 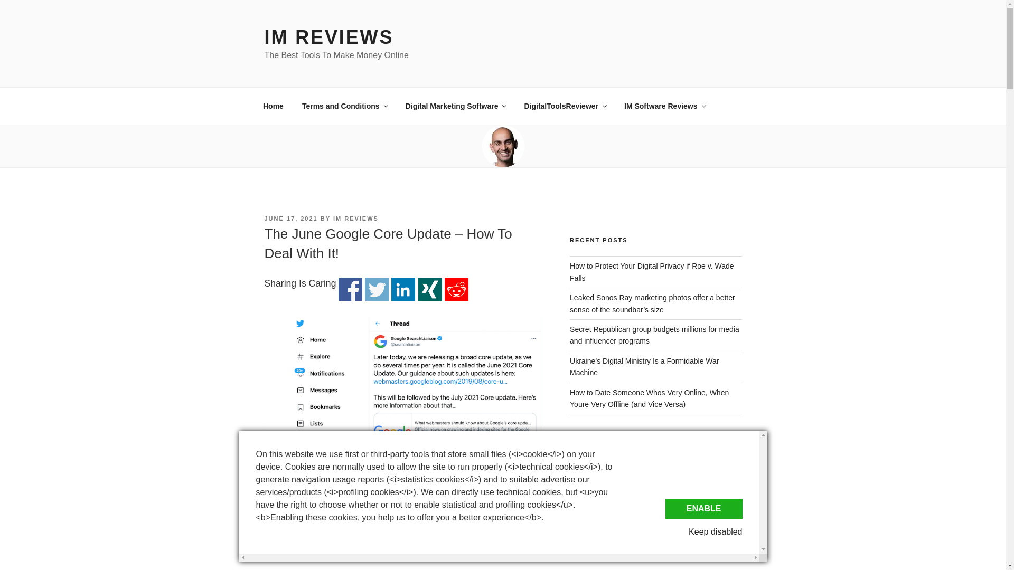 What do you see at coordinates (377, 289) in the screenshot?
I see `Share on Twitter` at bounding box center [377, 289].